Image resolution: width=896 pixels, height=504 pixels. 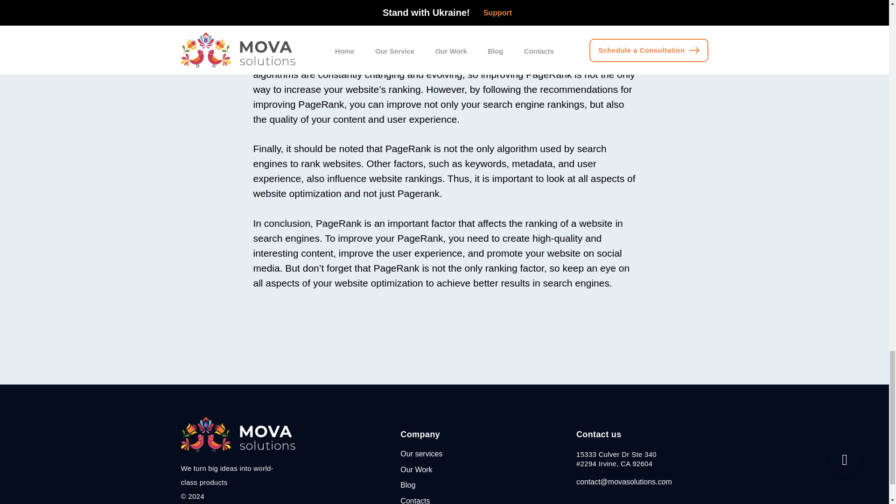 What do you see at coordinates (408, 485) in the screenshot?
I see `Blog` at bounding box center [408, 485].